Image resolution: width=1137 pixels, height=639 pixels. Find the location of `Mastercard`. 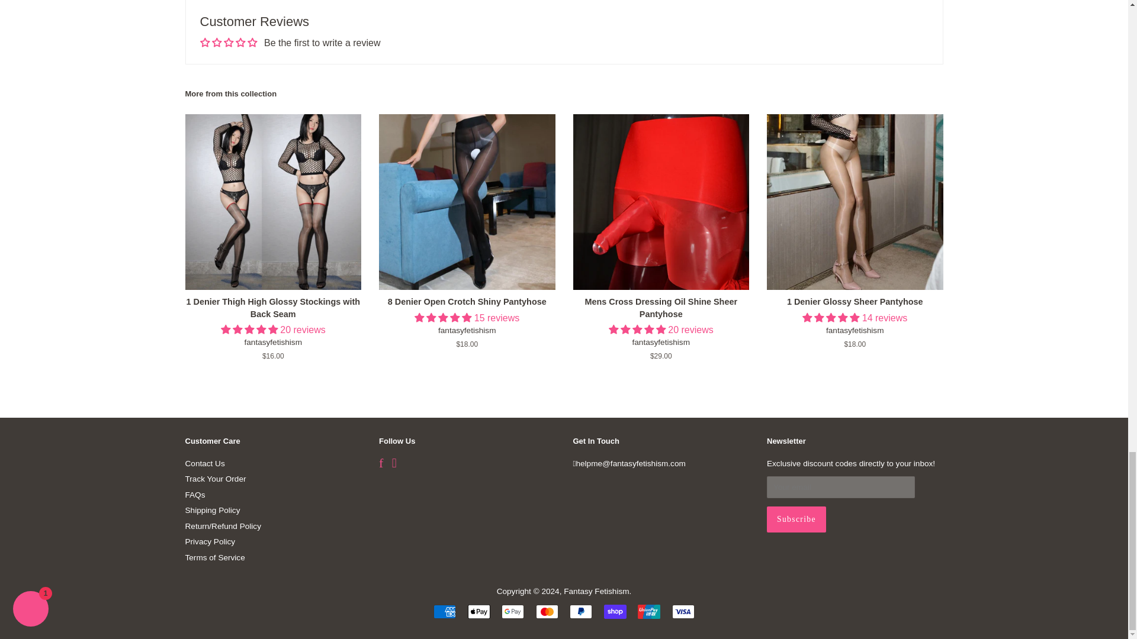

Mastercard is located at coordinates (547, 612).